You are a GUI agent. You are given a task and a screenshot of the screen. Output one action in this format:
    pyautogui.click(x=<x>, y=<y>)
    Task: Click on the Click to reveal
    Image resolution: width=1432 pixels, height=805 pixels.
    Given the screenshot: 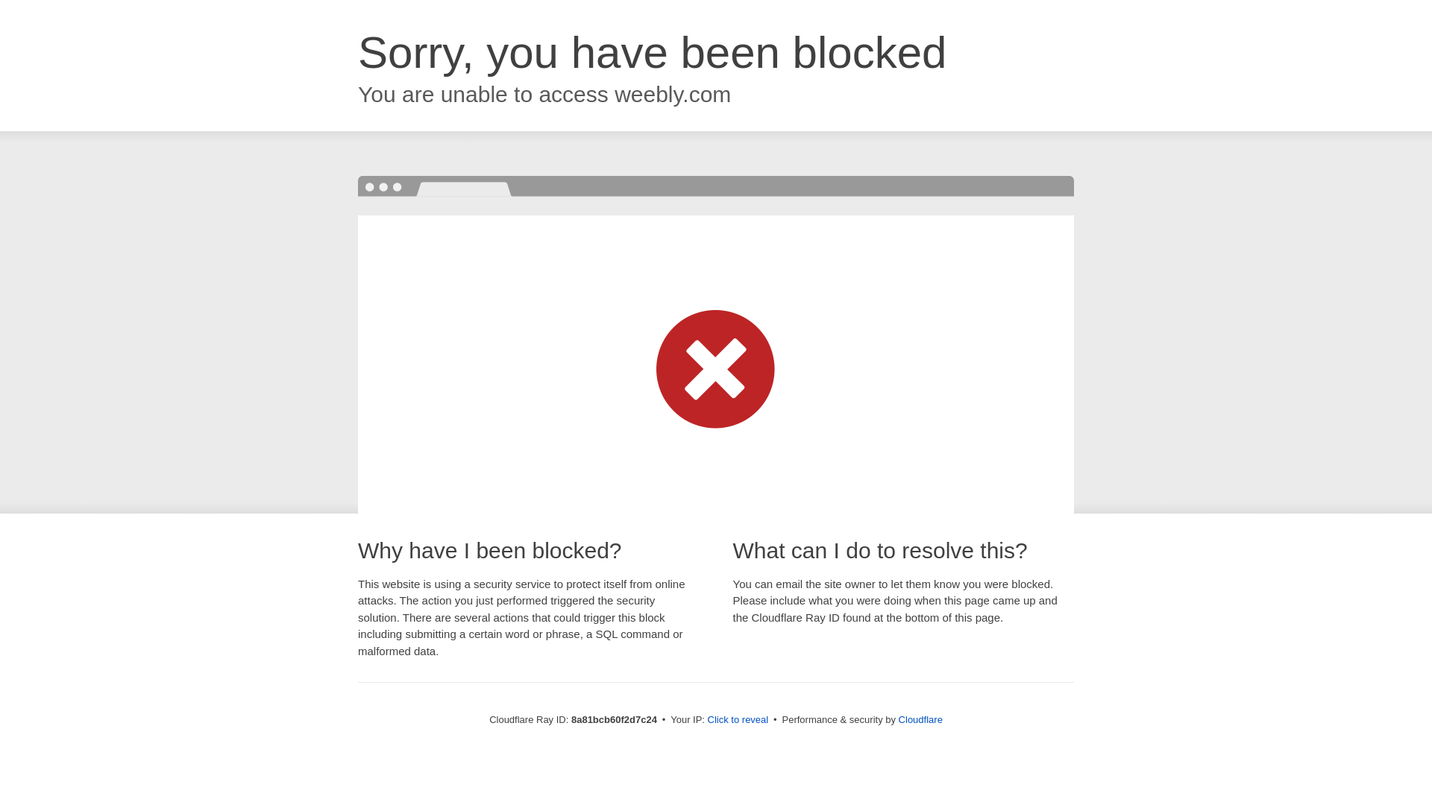 What is the action you would take?
    pyautogui.click(x=738, y=720)
    